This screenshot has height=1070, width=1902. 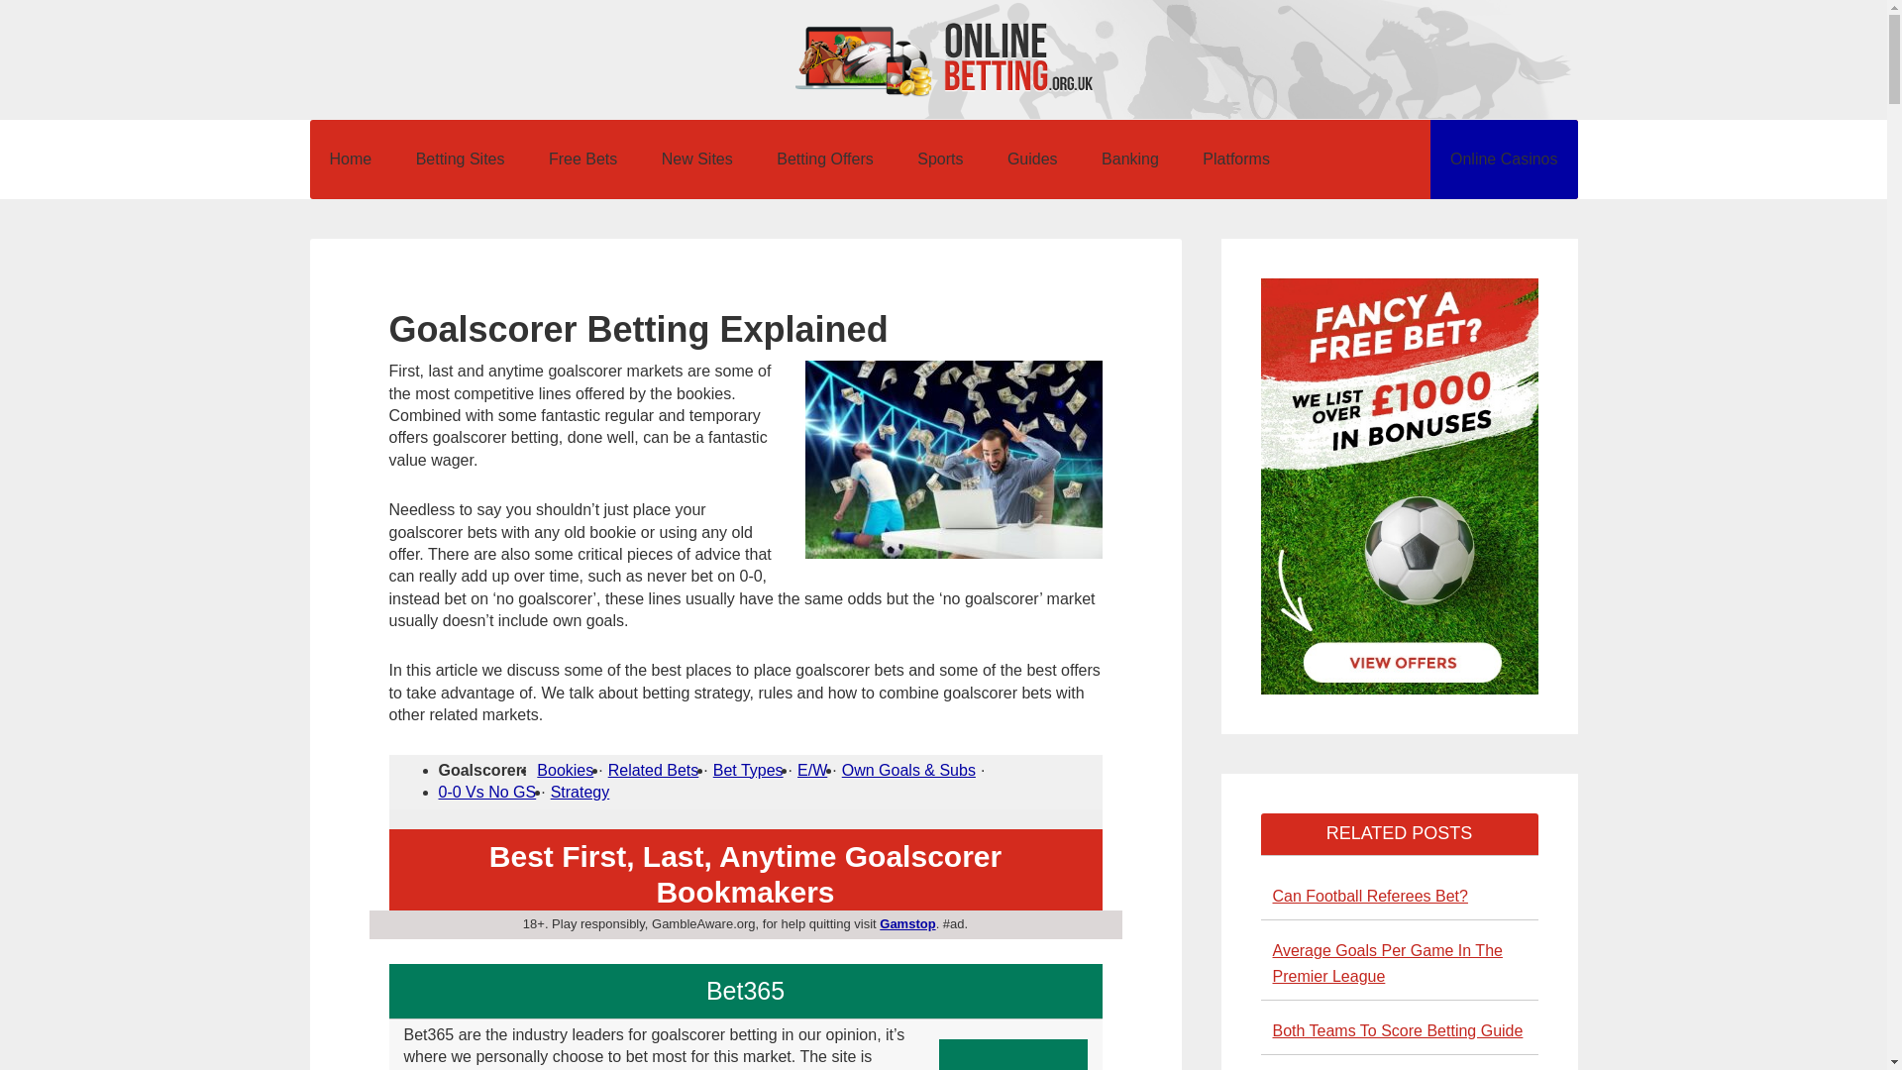 I want to click on Guides, so click(x=1032, y=159).